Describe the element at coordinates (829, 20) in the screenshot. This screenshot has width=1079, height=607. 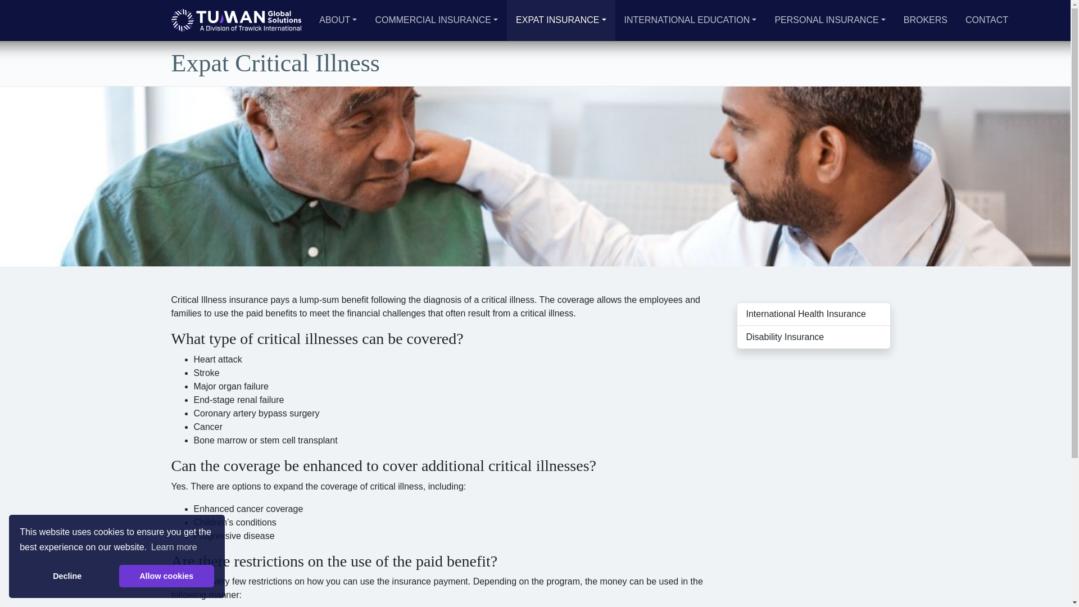
I see `PERSONAL INSURANCE` at that location.